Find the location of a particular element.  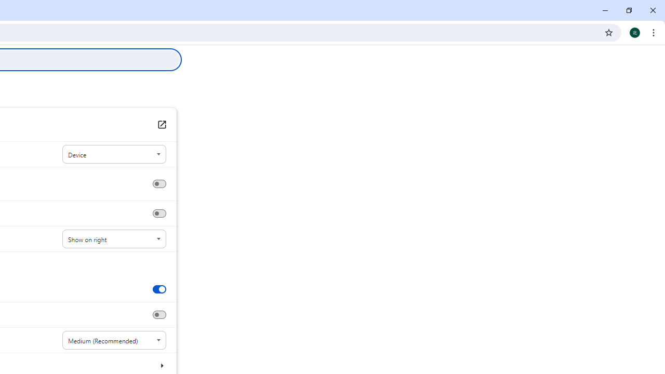

Show tab memory usage is located at coordinates (159, 315).